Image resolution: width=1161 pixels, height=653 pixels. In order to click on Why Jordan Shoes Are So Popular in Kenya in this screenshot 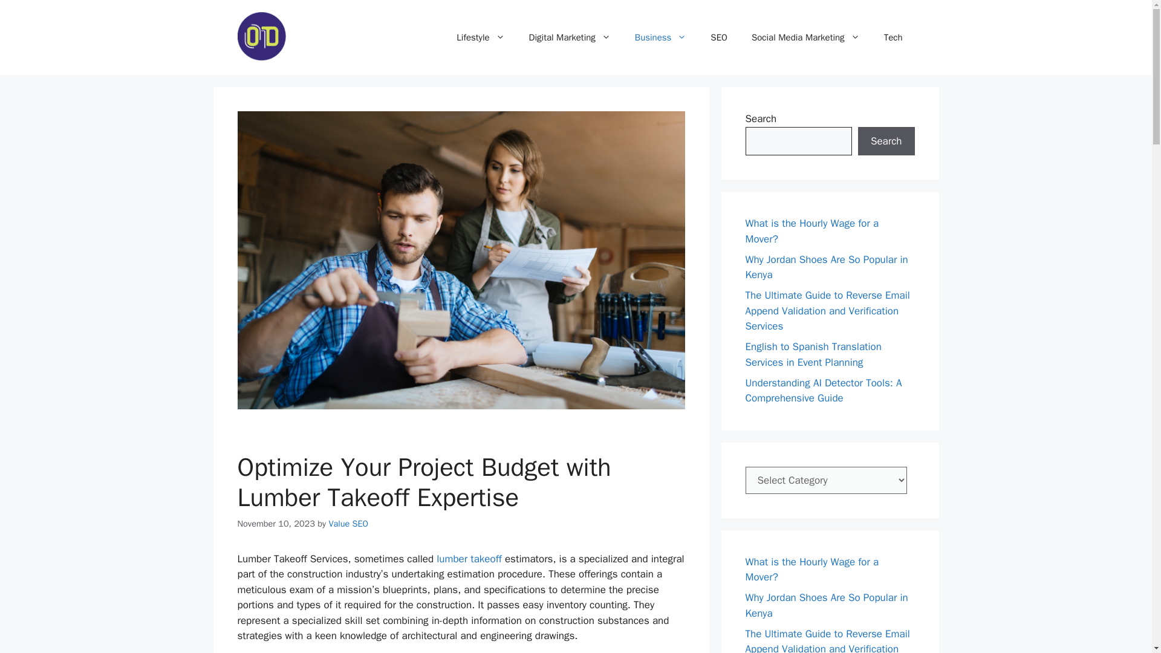, I will do `click(826, 605)`.